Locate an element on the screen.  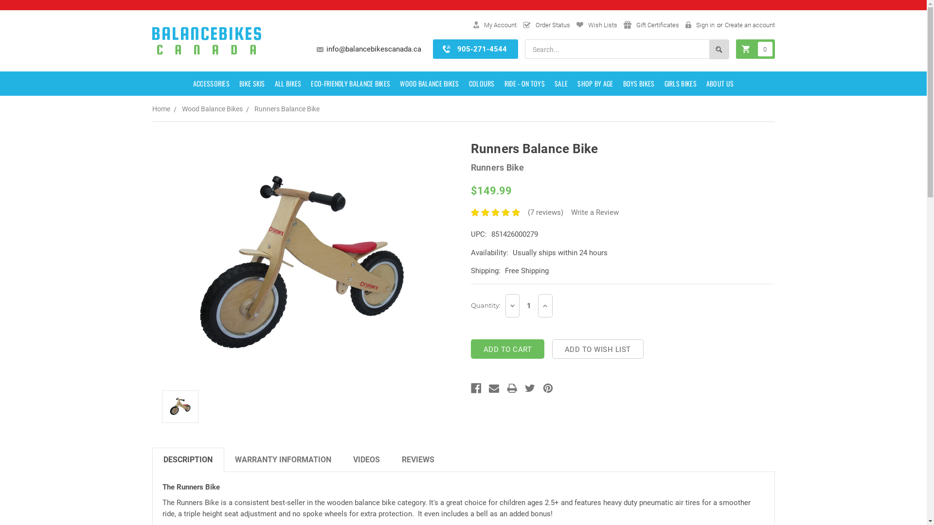
RIDE - ON TOYS is located at coordinates (524, 84).